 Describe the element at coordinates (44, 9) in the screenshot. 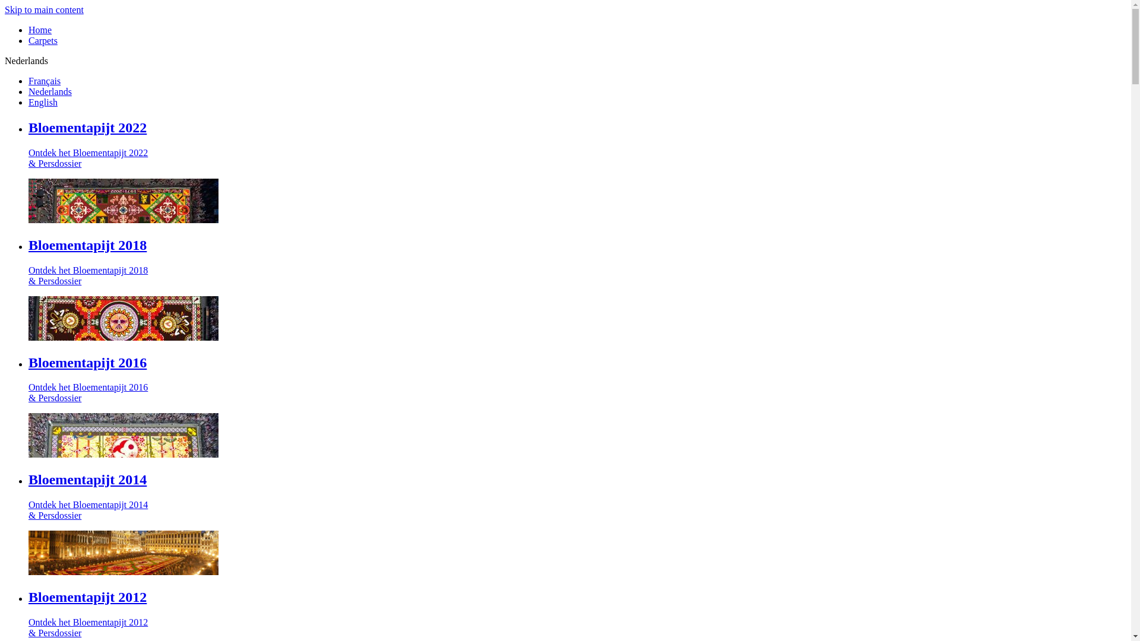

I see `Skip to main content` at that location.